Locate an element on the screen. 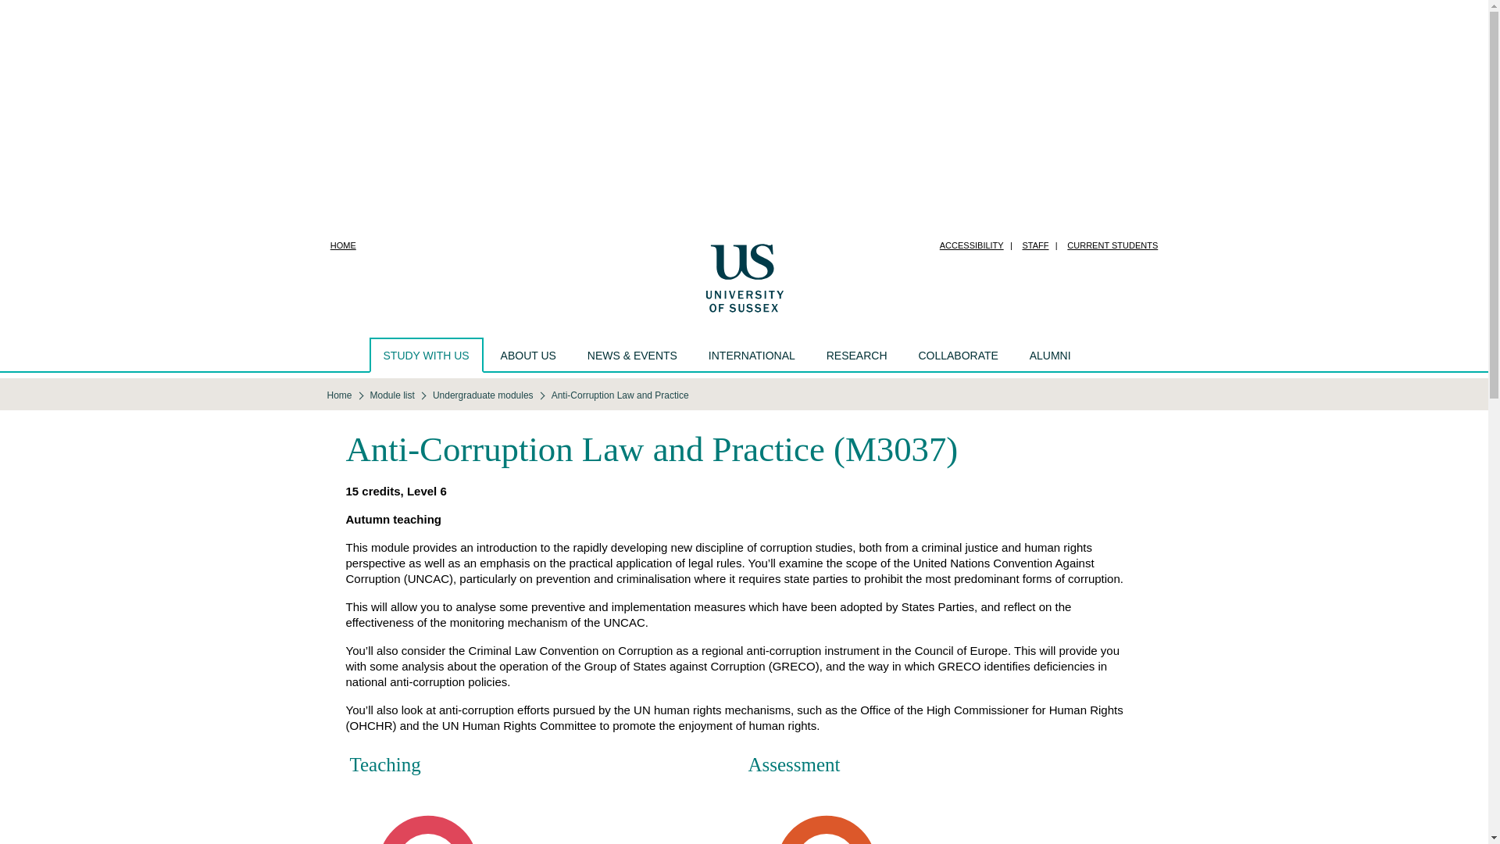 This screenshot has height=844, width=1500. STAFF is located at coordinates (1035, 245).